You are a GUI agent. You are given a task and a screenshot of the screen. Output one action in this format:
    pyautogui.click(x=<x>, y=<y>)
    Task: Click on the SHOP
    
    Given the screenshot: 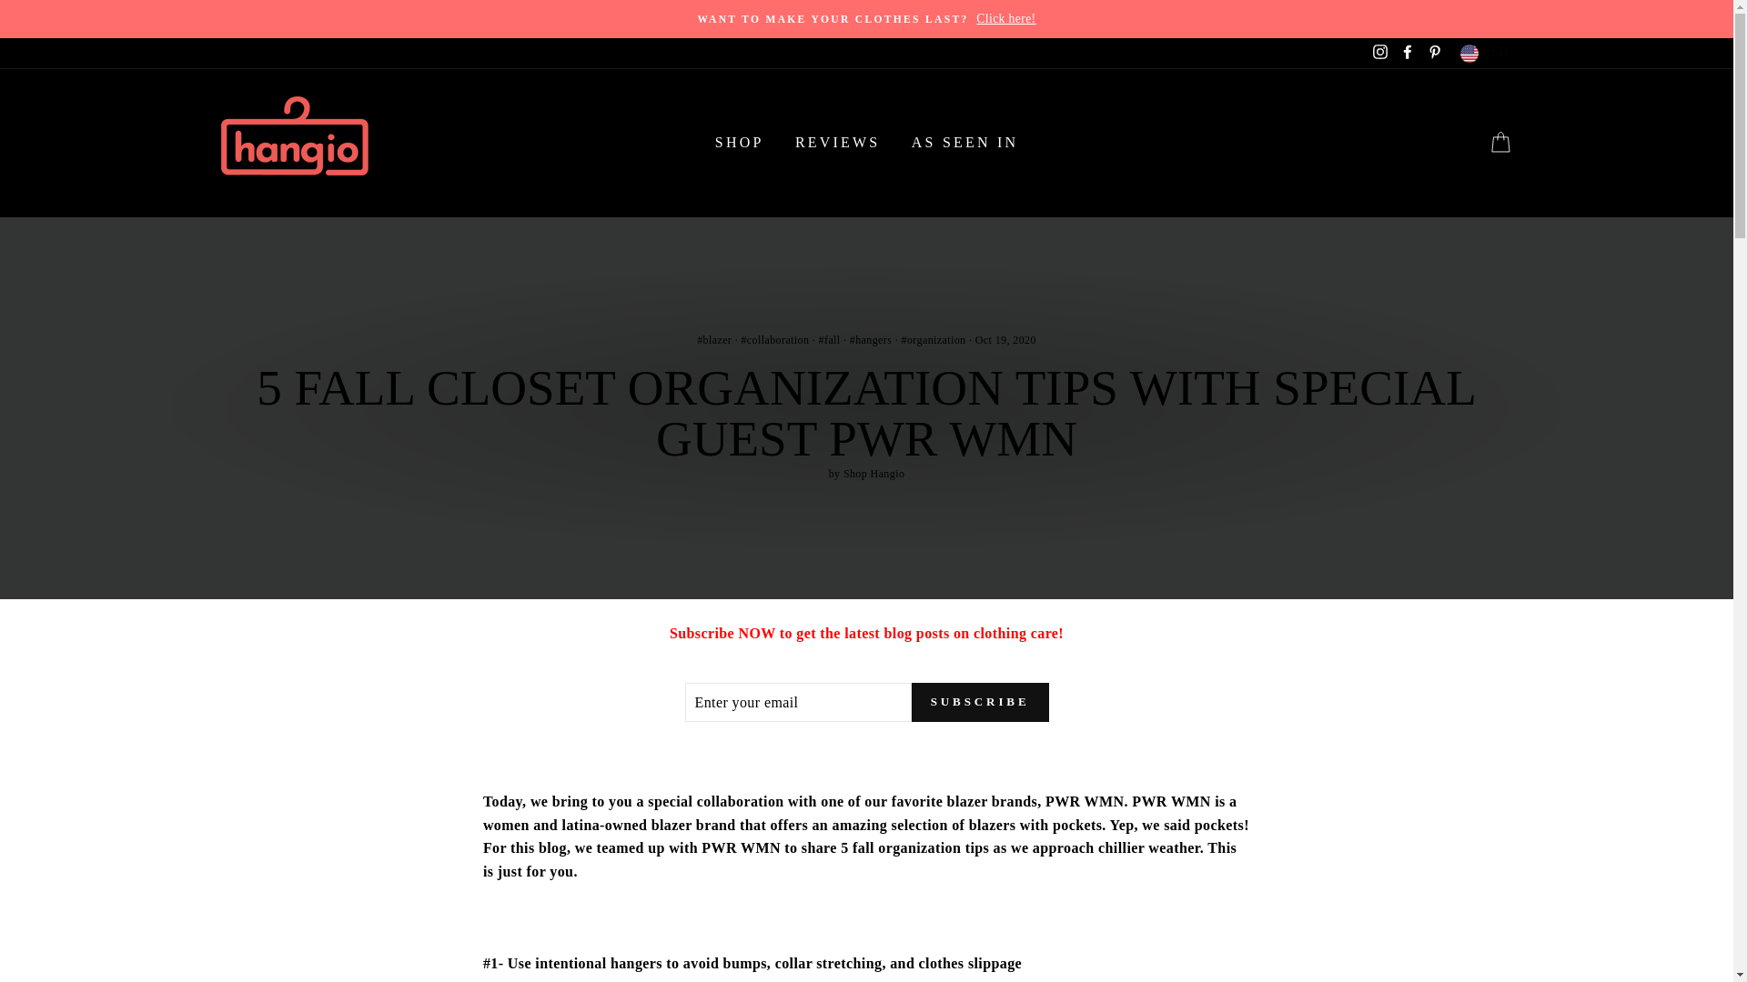 What is the action you would take?
    pyautogui.click(x=739, y=144)
    